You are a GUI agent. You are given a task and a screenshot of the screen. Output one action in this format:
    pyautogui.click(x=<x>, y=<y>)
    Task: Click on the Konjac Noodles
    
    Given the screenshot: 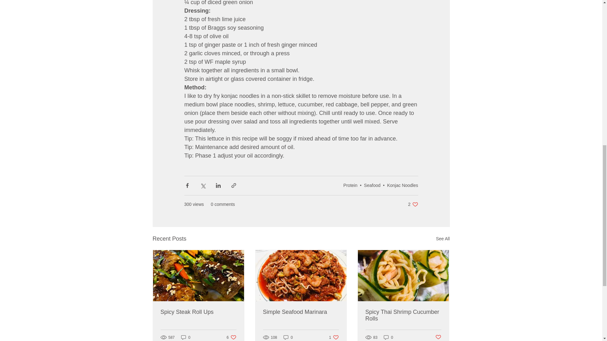 What is the action you would take?
    pyautogui.click(x=438, y=337)
    